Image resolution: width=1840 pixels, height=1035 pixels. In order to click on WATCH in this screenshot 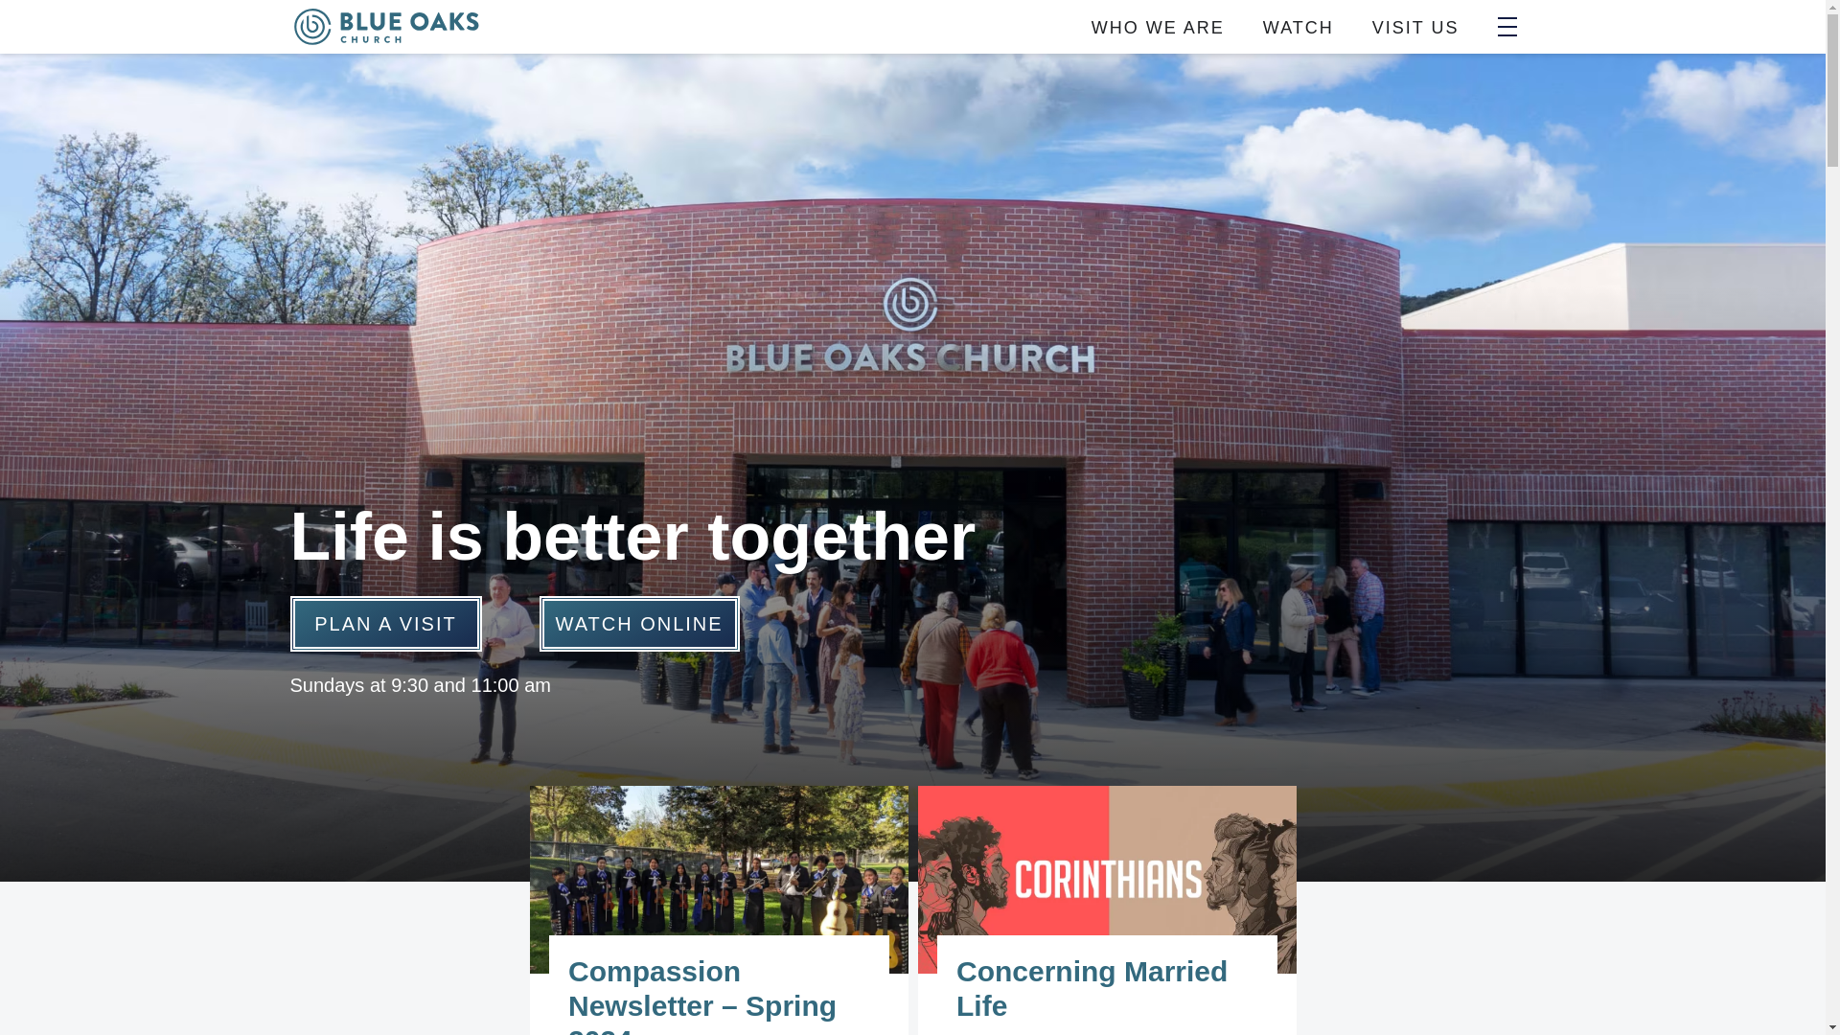, I will do `click(1298, 27)`.